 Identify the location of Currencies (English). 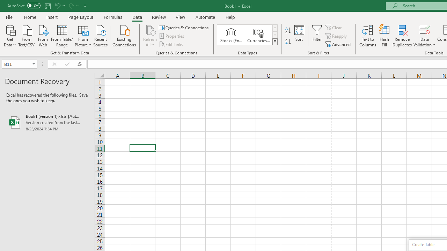
(258, 35).